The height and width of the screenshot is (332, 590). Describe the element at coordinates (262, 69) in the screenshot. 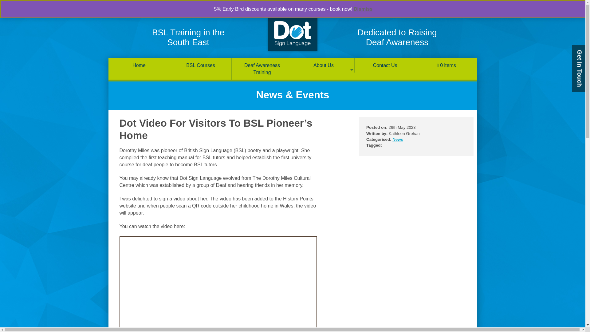

I see `Deaf Awareness Training` at that location.